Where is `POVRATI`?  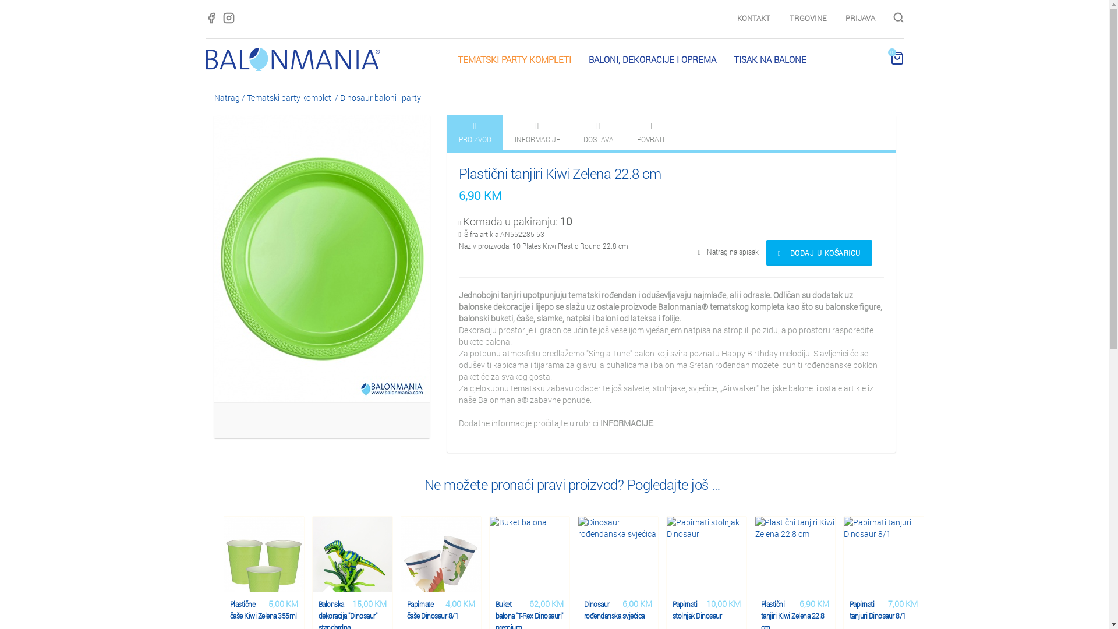
POVRATI is located at coordinates (651, 133).